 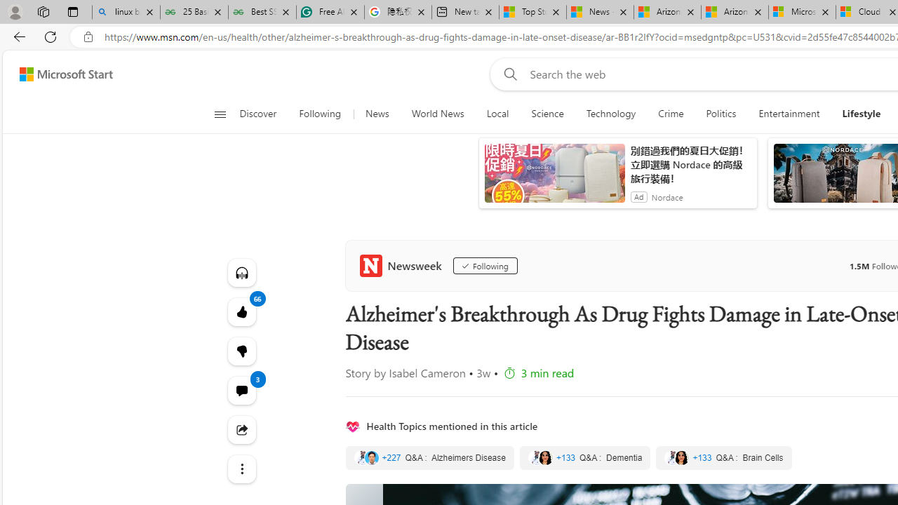 I want to click on News - MSN, so click(x=599, y=13).